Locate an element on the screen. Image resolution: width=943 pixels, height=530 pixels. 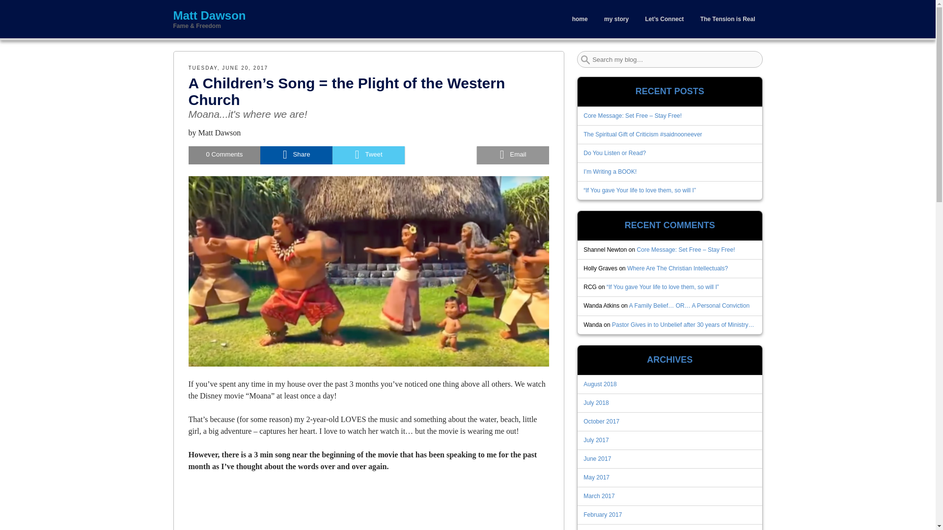
The Tension is Real is located at coordinates (728, 19).